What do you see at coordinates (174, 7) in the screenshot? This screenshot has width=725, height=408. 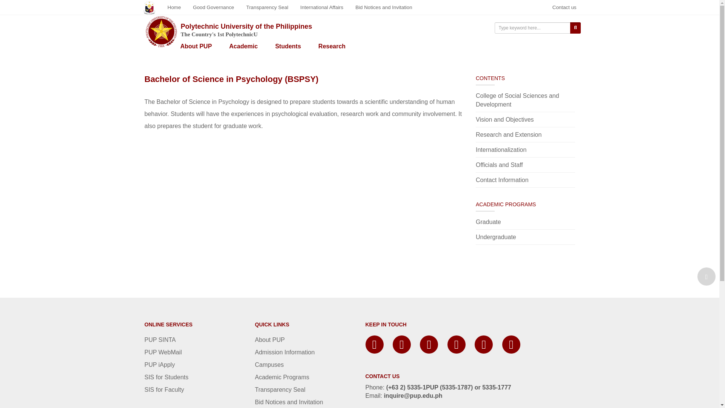 I see `Home` at bounding box center [174, 7].